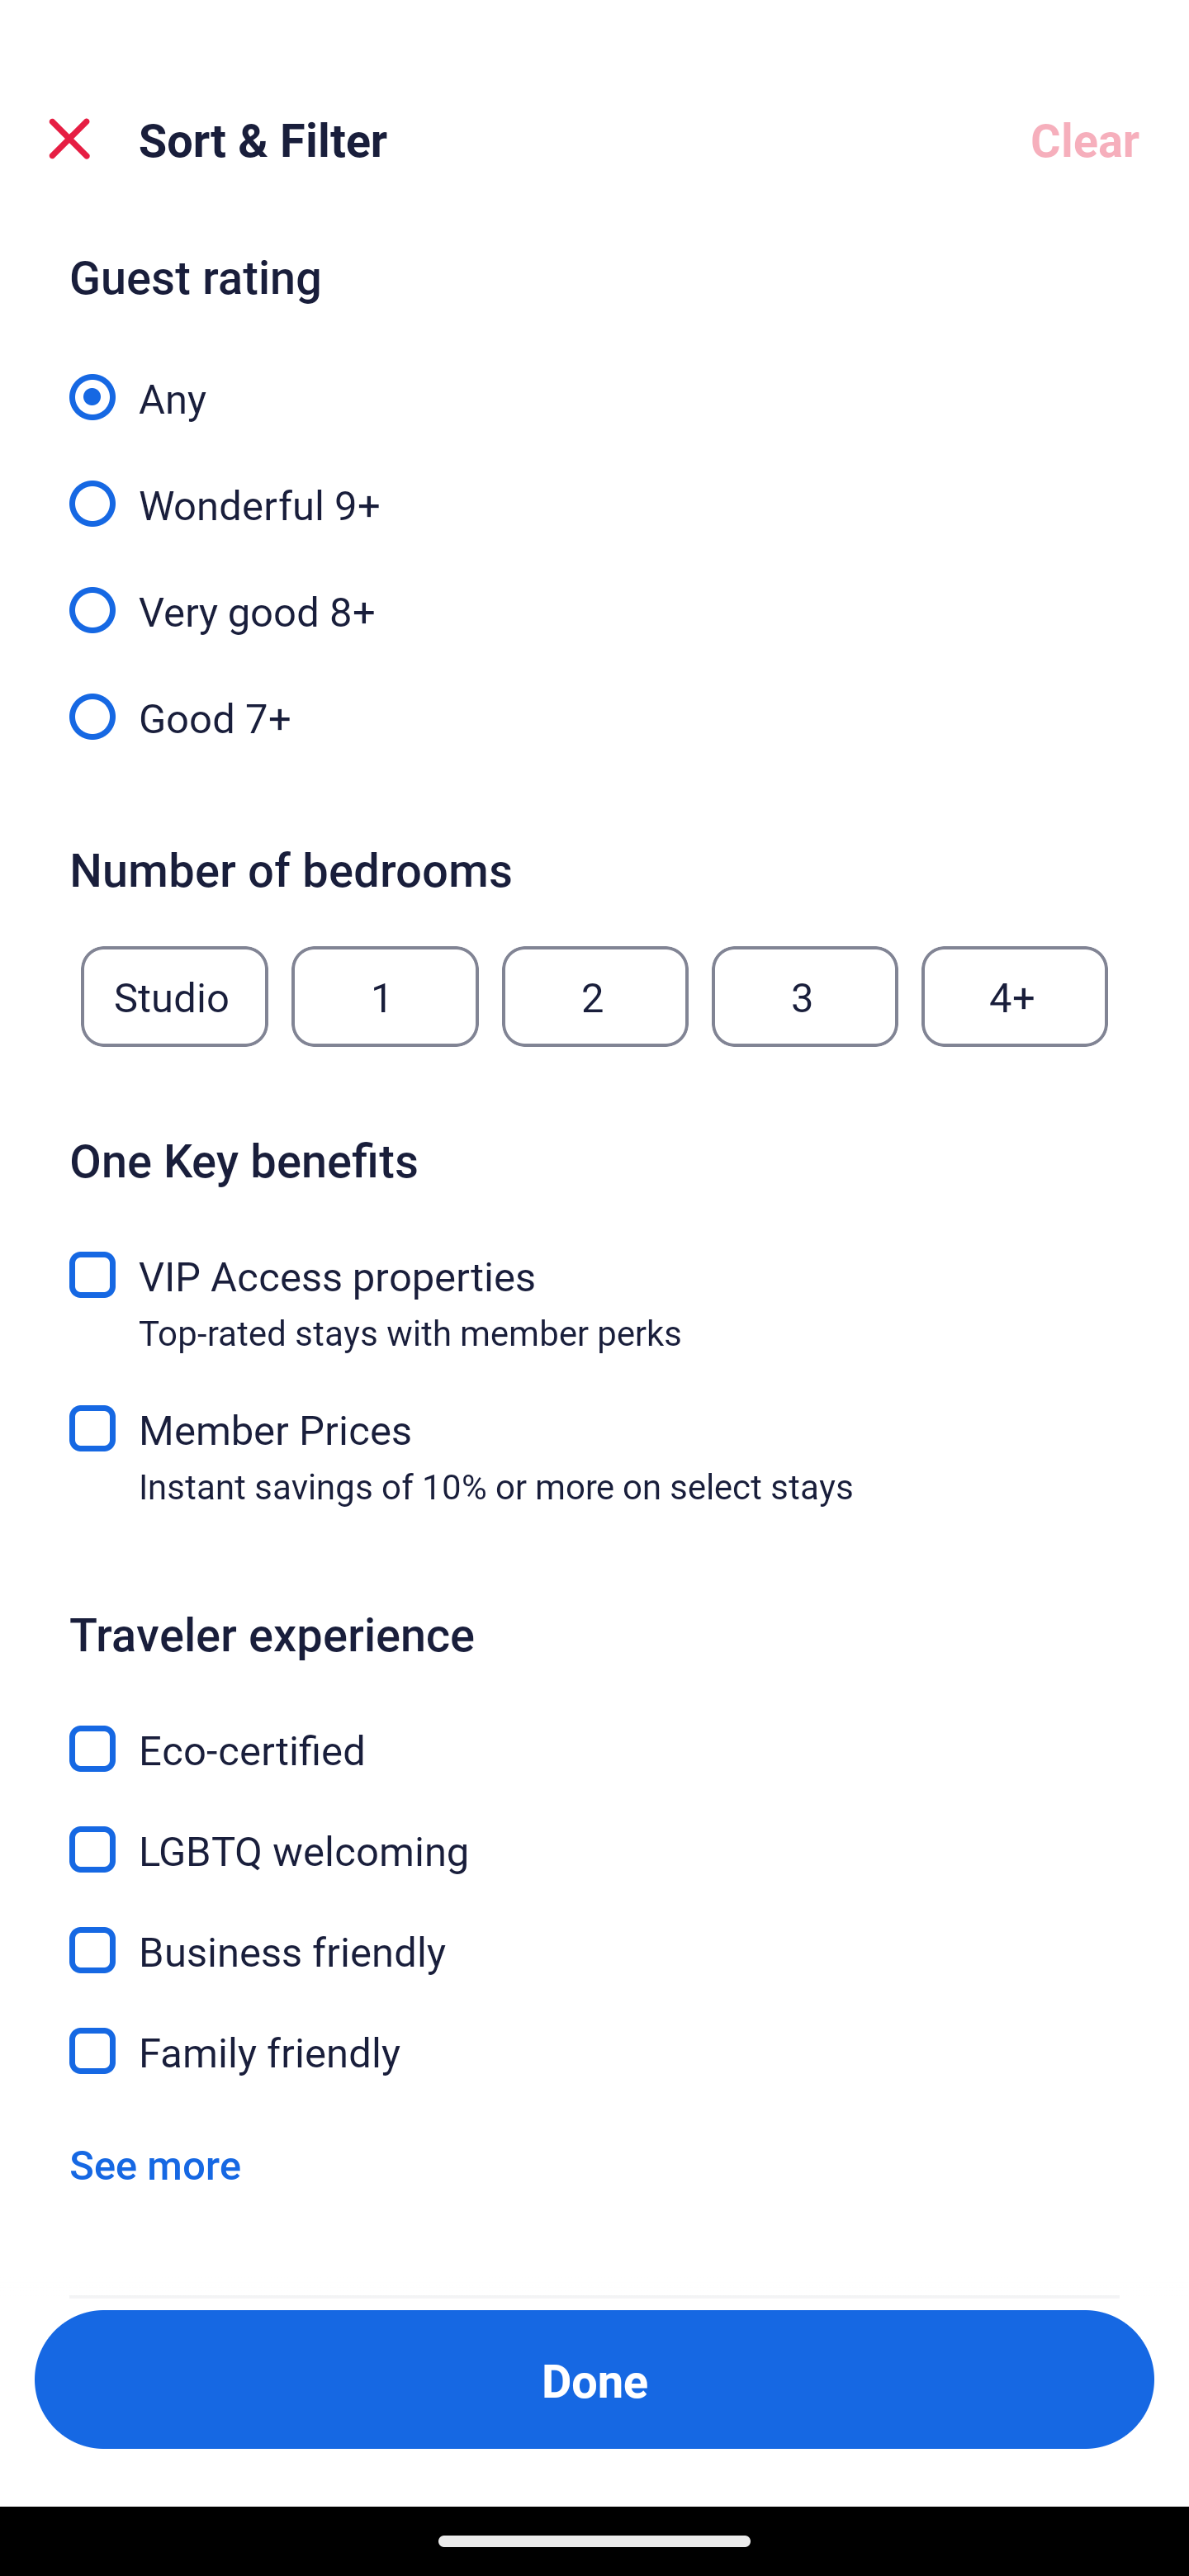 The image size is (1189, 2576). What do you see at coordinates (594, 1932) in the screenshot?
I see `Business friendly, Business friendly` at bounding box center [594, 1932].